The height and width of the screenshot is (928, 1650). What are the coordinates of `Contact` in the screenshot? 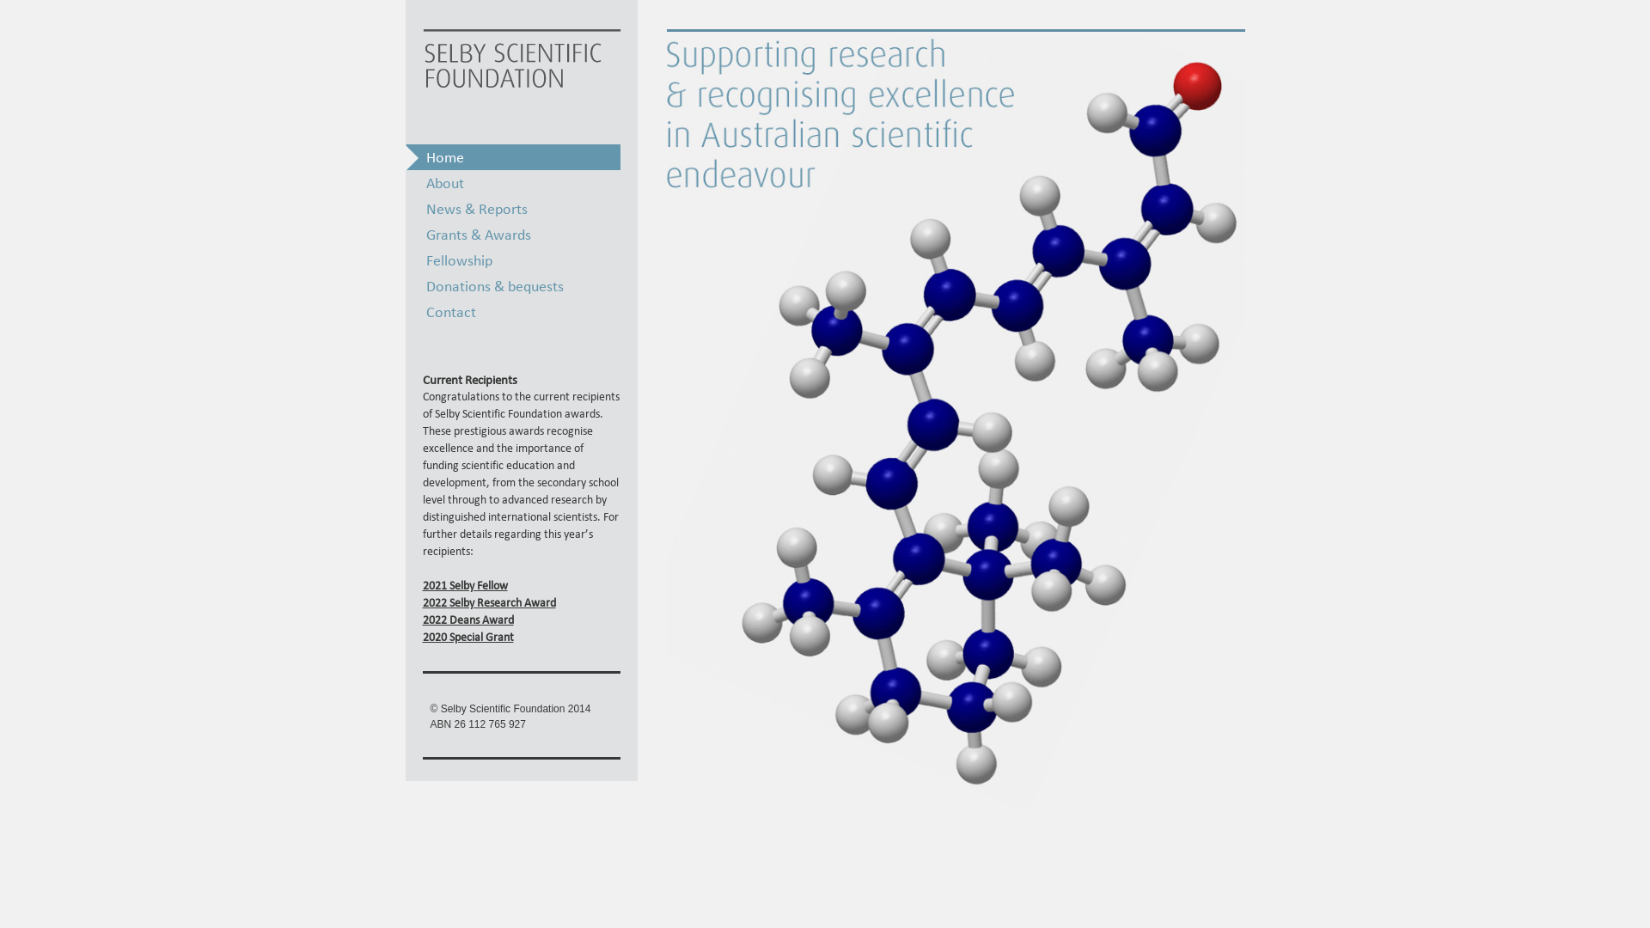 It's located at (513, 312).